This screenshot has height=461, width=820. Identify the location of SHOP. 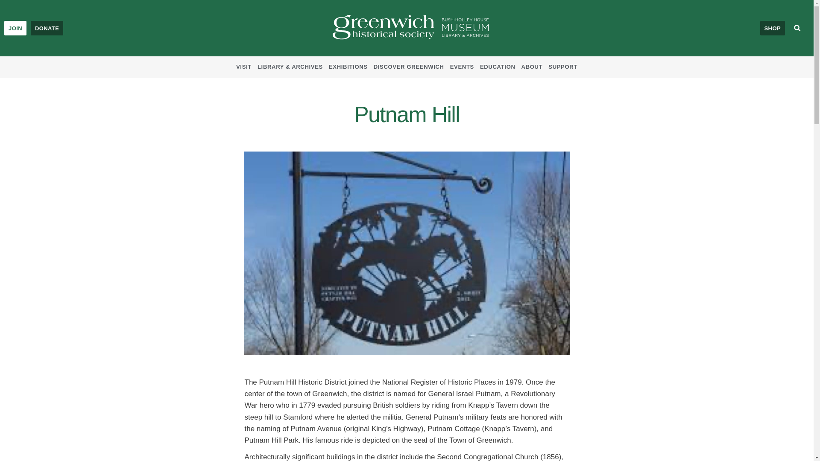
(772, 28).